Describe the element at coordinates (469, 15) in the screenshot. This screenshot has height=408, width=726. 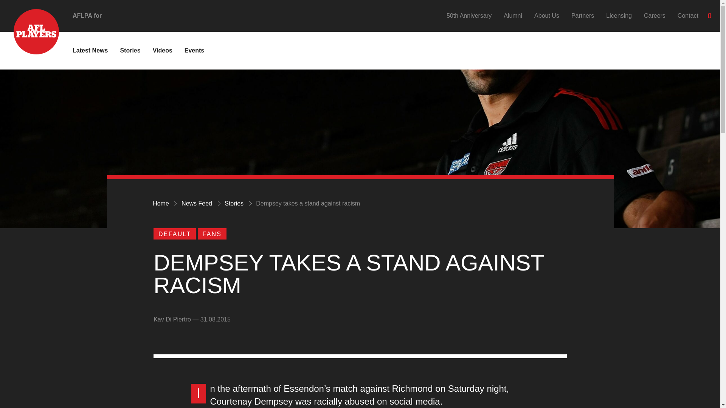
I see `50th Anniversary` at that location.